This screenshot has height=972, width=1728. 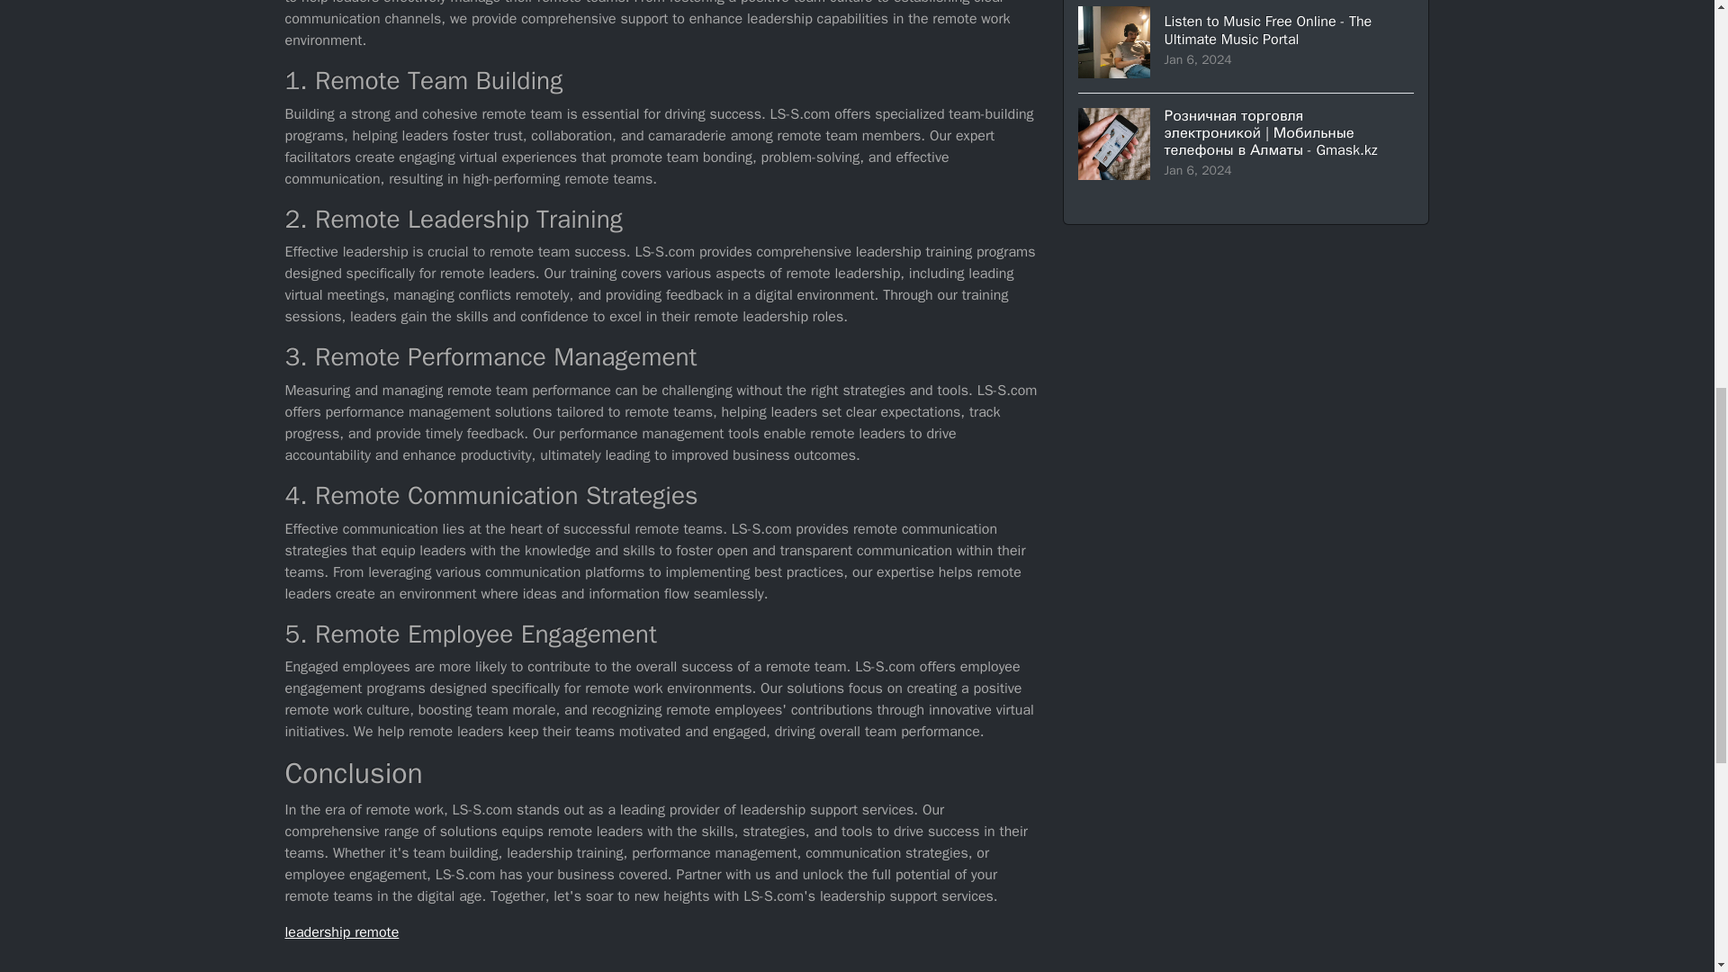 What do you see at coordinates (342, 932) in the screenshot?
I see `leadership remote` at bounding box center [342, 932].